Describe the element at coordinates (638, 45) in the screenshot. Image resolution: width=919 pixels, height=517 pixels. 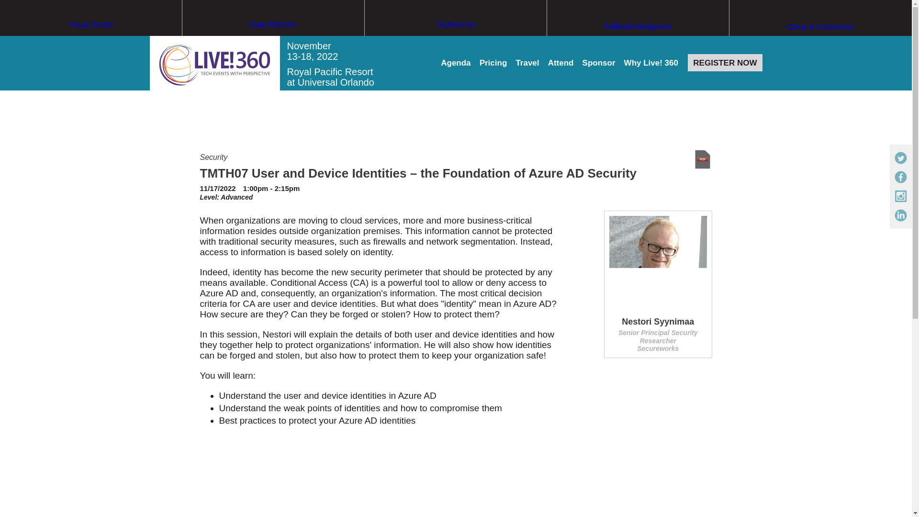
I see `Artificial Intelligence` at that location.